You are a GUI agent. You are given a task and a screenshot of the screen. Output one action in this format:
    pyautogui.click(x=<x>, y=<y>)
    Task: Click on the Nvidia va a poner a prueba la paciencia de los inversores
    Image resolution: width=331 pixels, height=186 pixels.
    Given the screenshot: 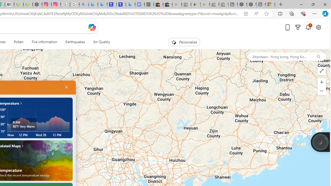 What is the action you would take?
    pyautogui.click(x=10, y=5)
    